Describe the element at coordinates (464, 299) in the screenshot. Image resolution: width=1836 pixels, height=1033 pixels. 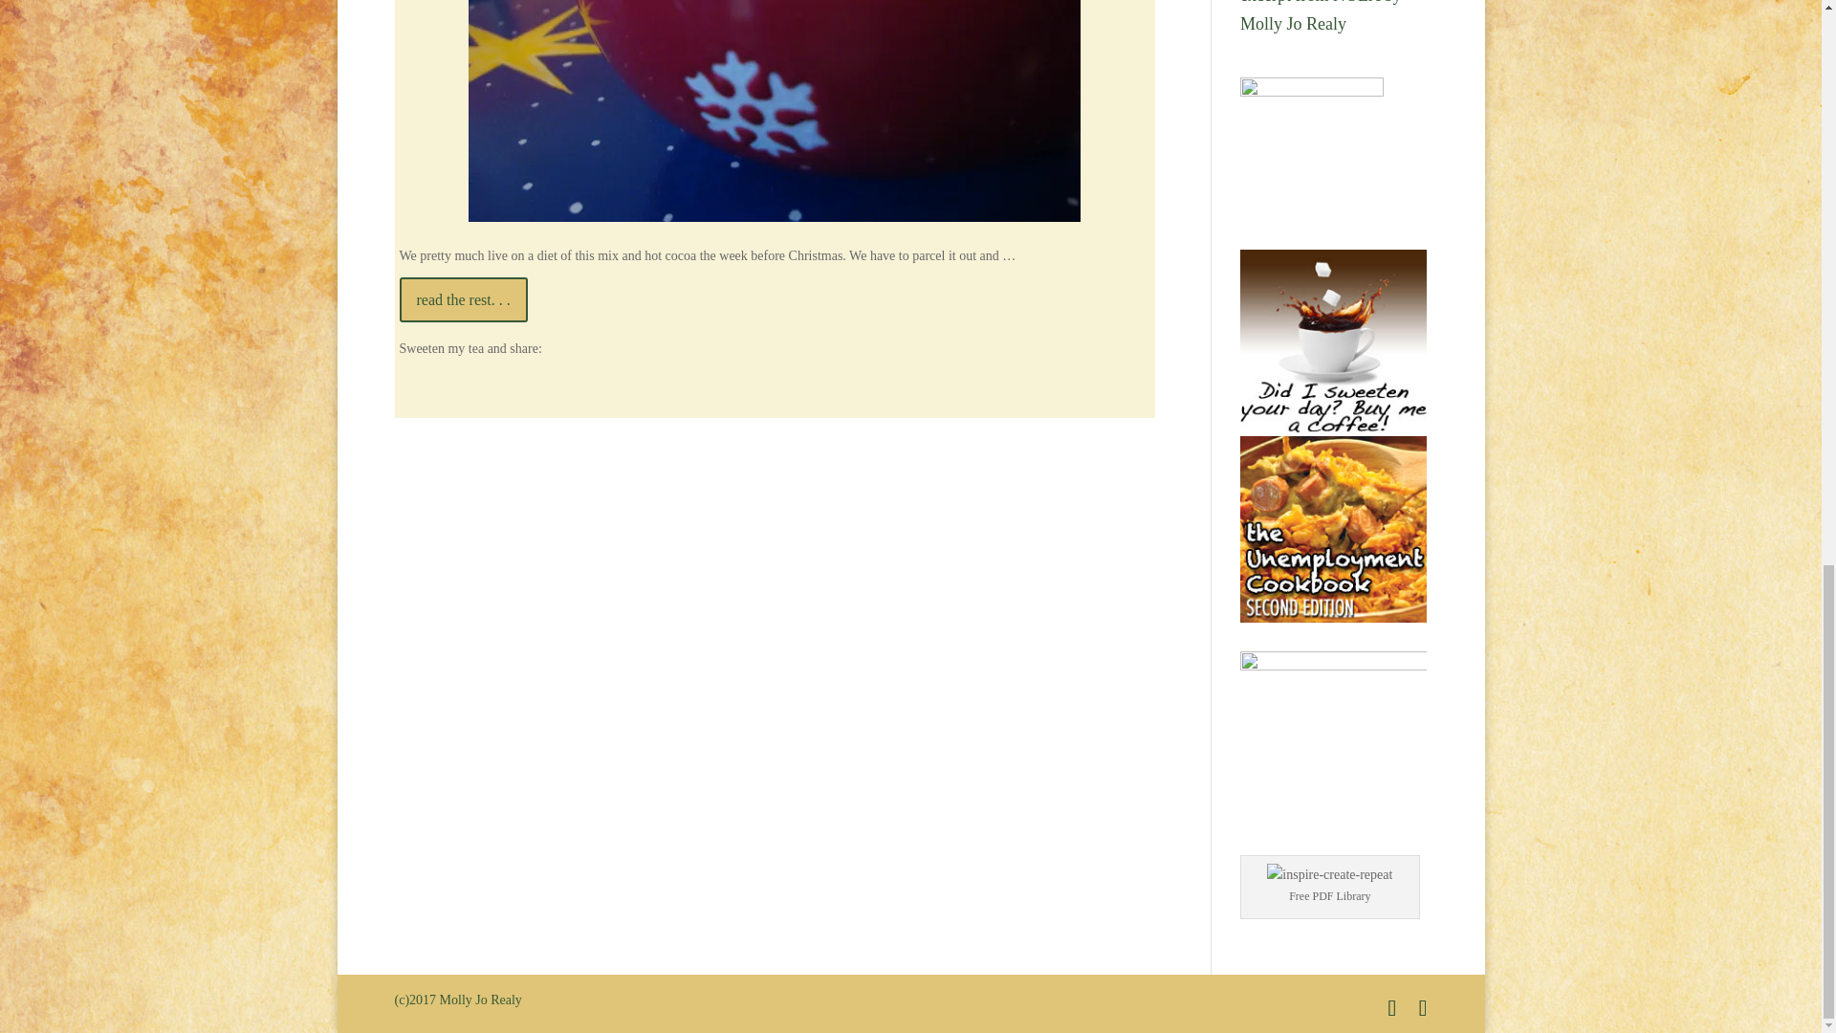
I see `read the rest. . .` at that location.